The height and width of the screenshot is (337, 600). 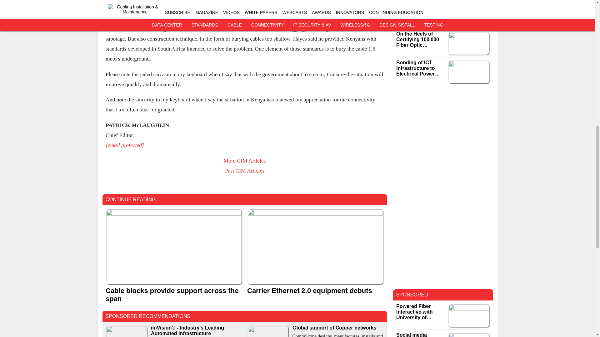 What do you see at coordinates (315, 291) in the screenshot?
I see `Carrier Ethernet 2.0 equipment debuts` at bounding box center [315, 291].